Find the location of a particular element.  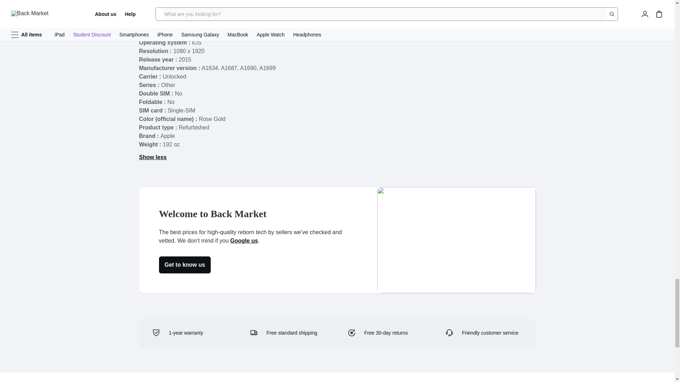

Google us is located at coordinates (244, 241).